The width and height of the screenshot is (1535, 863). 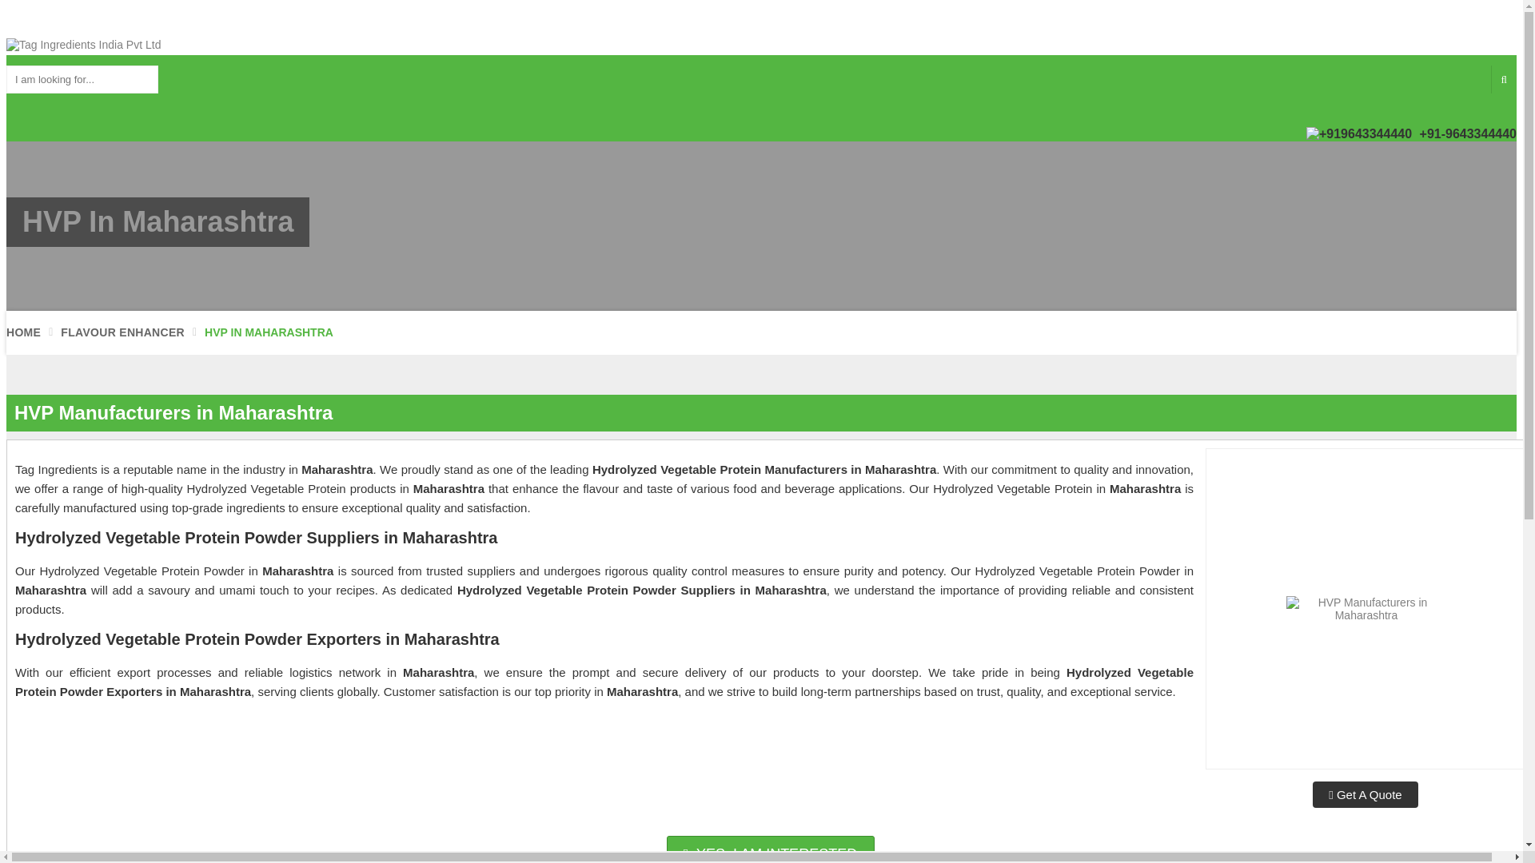 What do you see at coordinates (506, 22) in the screenshot?
I see `Wooden Cutlery` at bounding box center [506, 22].